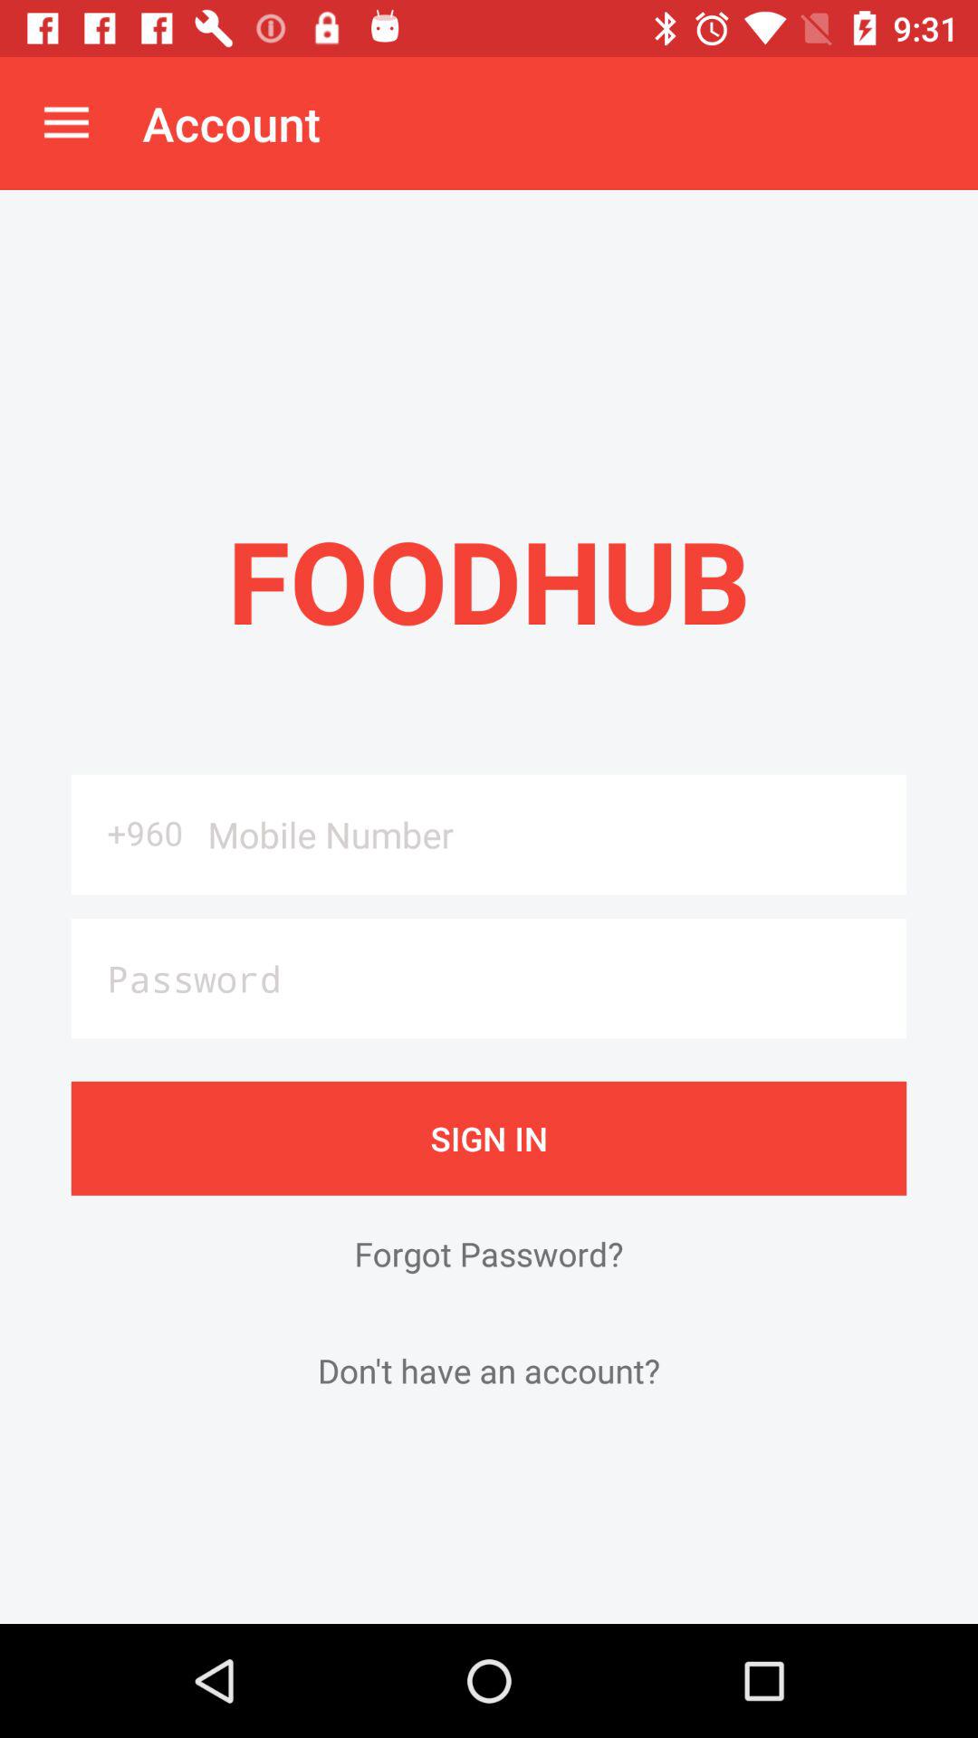 The width and height of the screenshot is (978, 1738). What do you see at coordinates (133, 833) in the screenshot?
I see `choose item on the left` at bounding box center [133, 833].